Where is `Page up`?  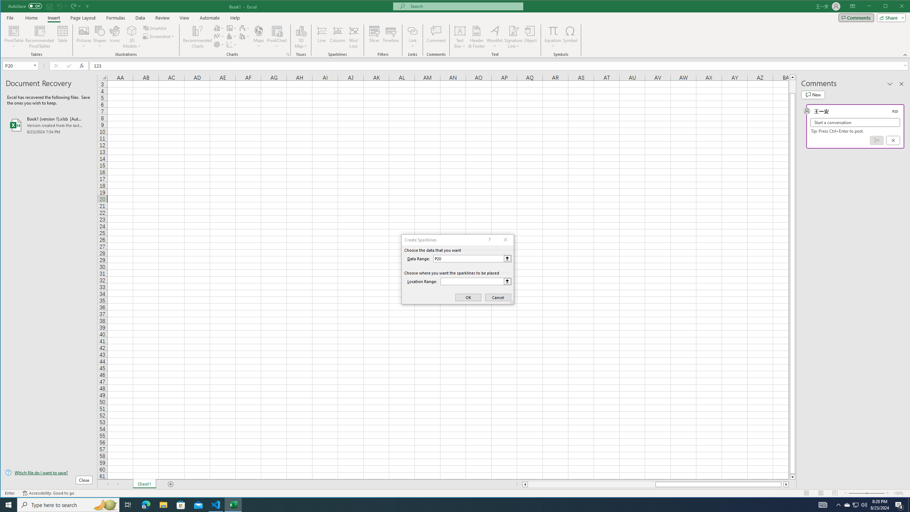 Page up is located at coordinates (793, 86).